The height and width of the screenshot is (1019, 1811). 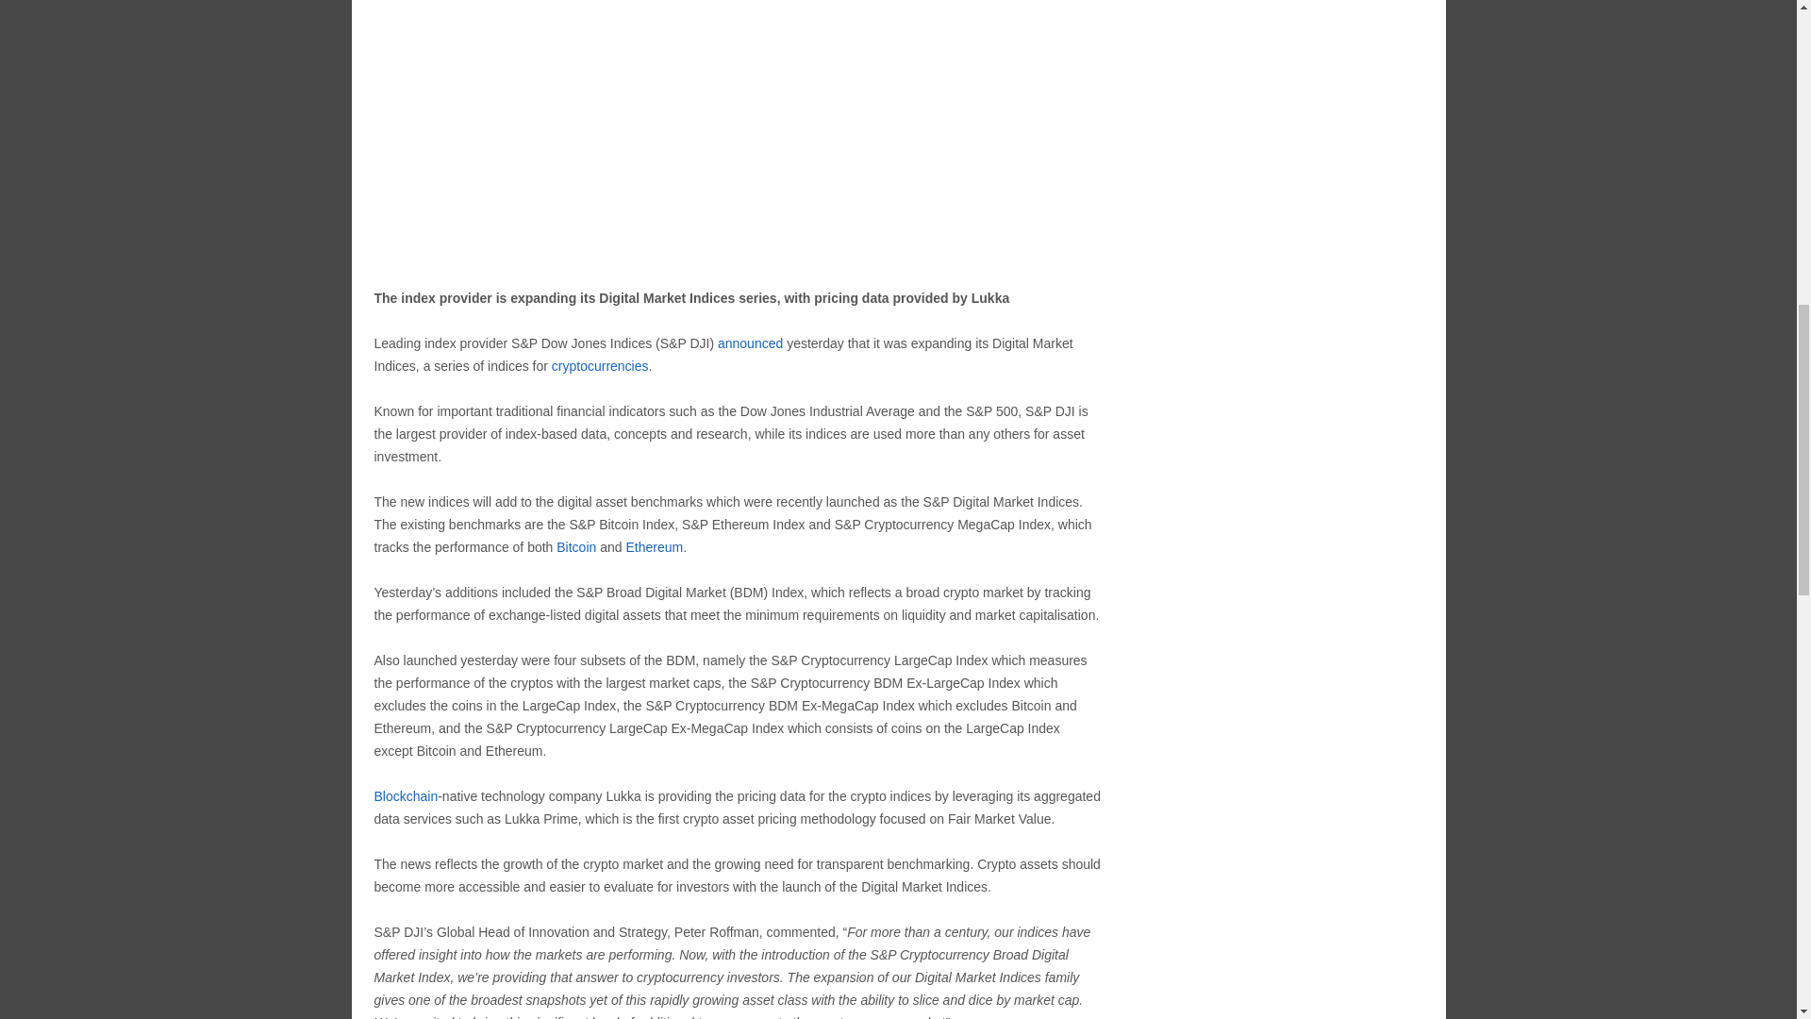 I want to click on Blockchain, so click(x=406, y=796).